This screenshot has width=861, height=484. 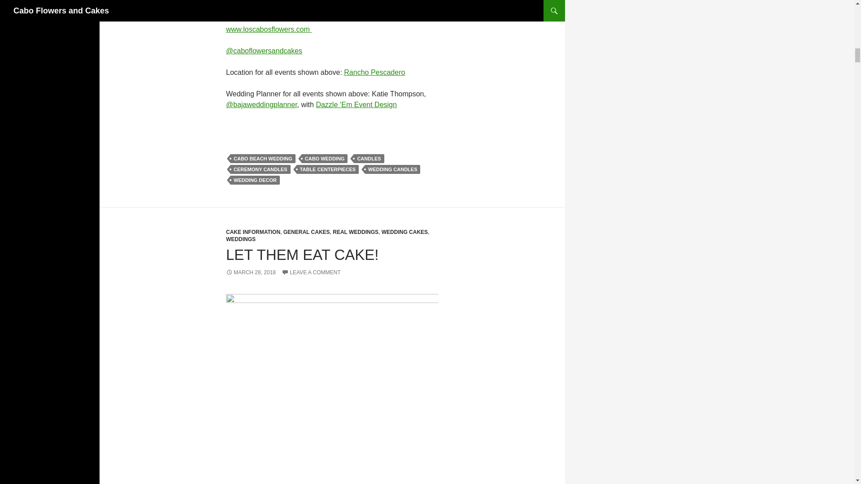 What do you see at coordinates (310, 272) in the screenshot?
I see `LEAVE A COMMENT` at bounding box center [310, 272].